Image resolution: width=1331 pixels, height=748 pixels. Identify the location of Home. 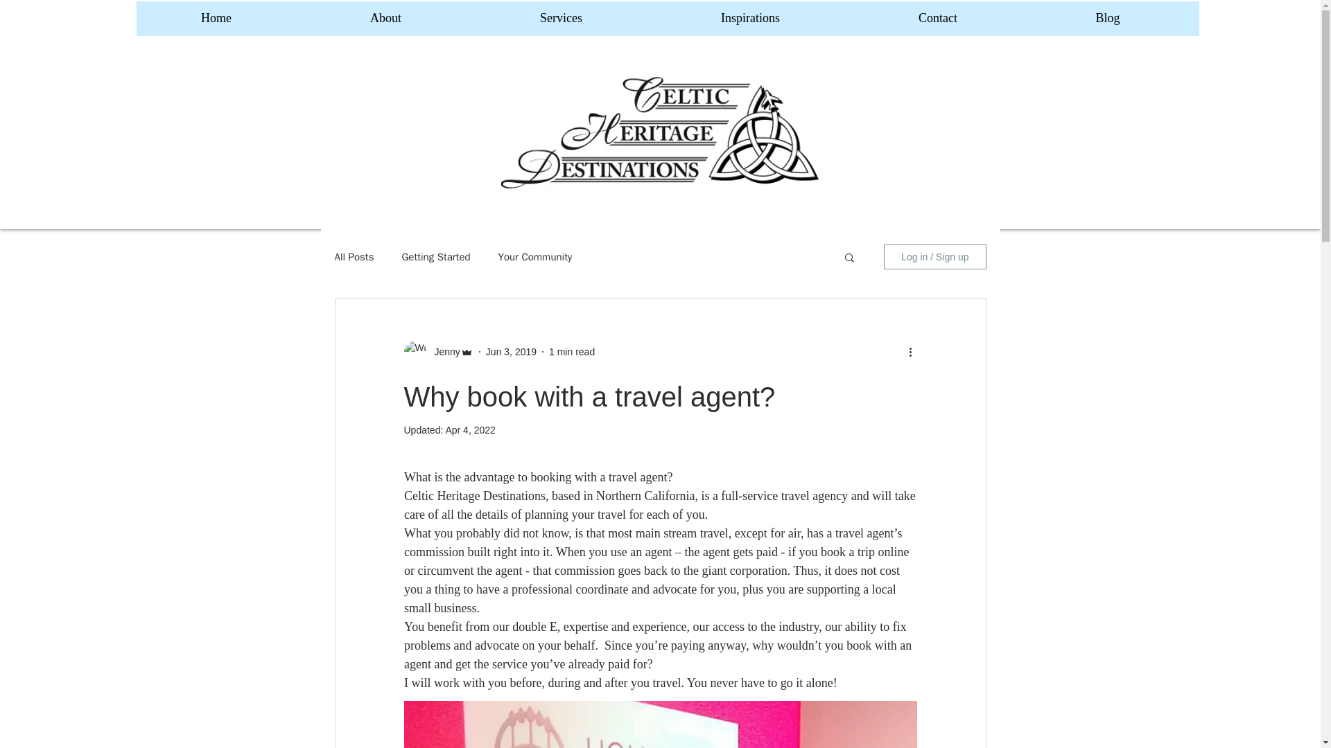
(216, 18).